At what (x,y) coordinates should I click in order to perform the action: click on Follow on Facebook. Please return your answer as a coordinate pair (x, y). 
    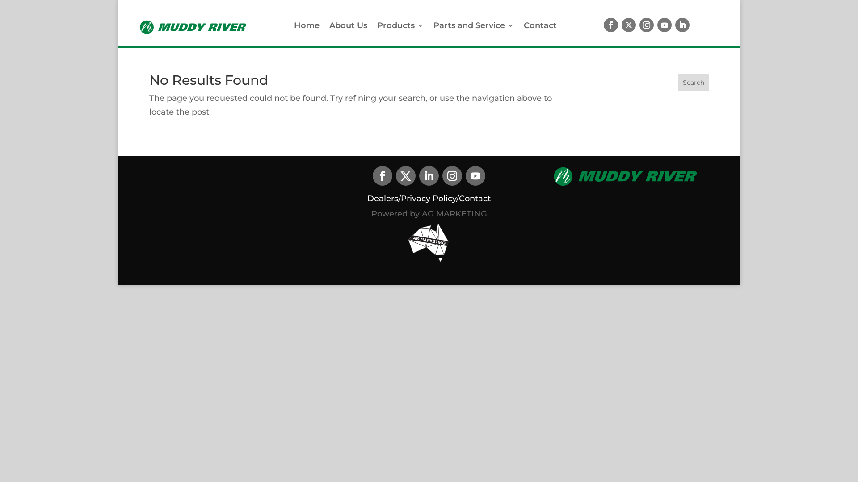
    Looking at the image, I should click on (611, 25).